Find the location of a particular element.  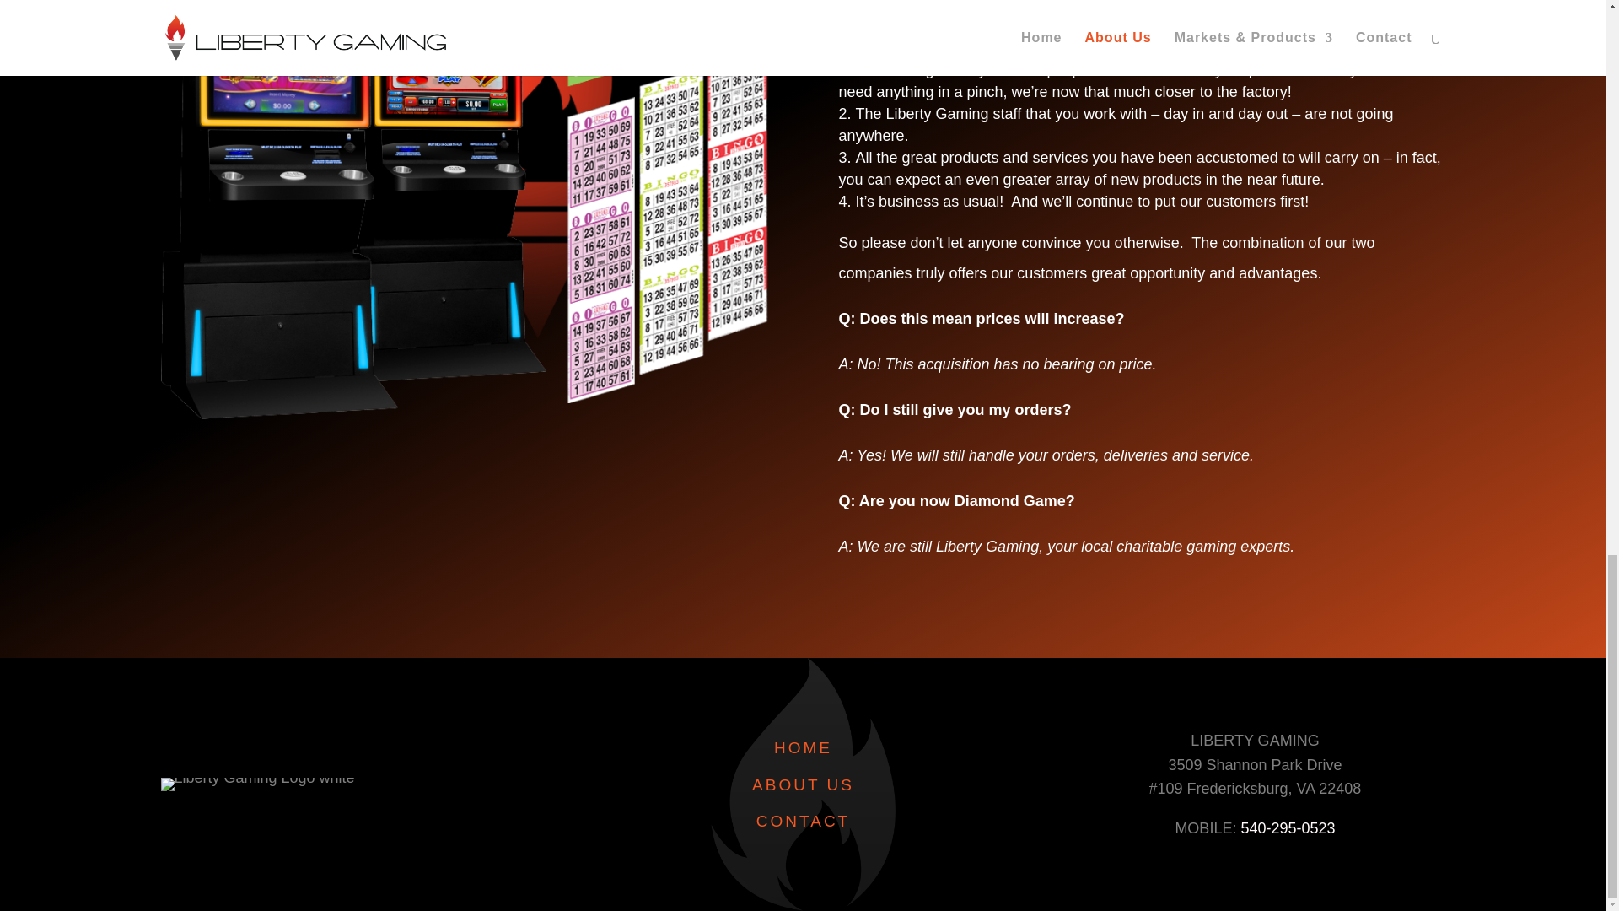

CONTACT is located at coordinates (803, 821).